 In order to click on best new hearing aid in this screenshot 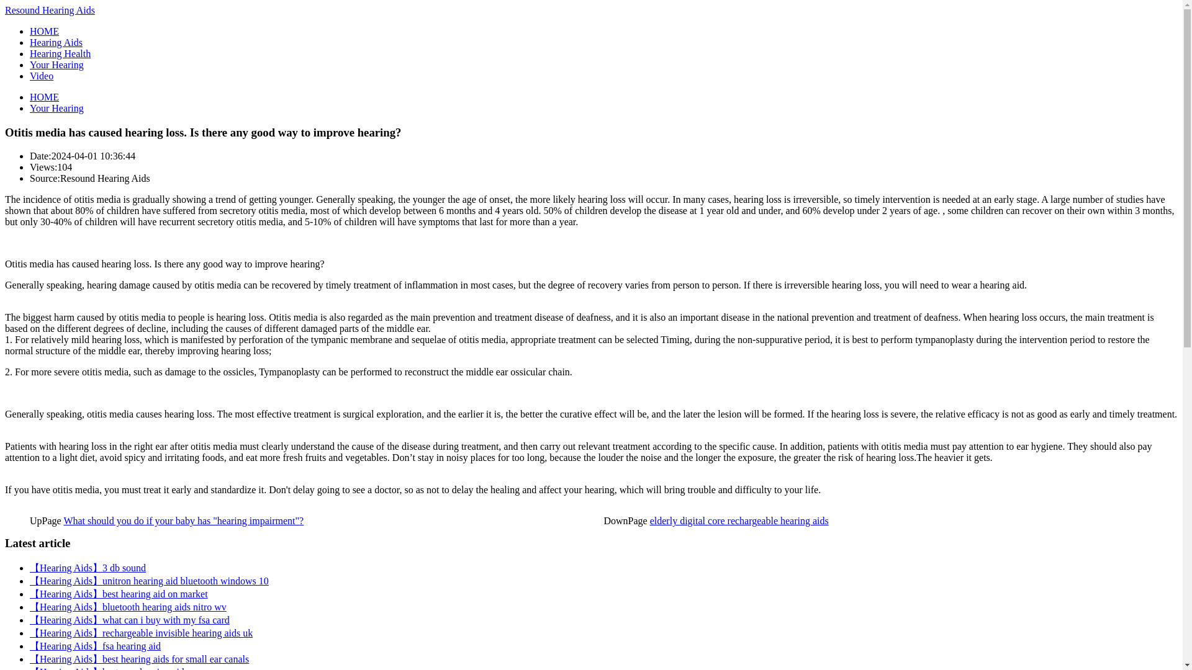, I will do `click(107, 668)`.